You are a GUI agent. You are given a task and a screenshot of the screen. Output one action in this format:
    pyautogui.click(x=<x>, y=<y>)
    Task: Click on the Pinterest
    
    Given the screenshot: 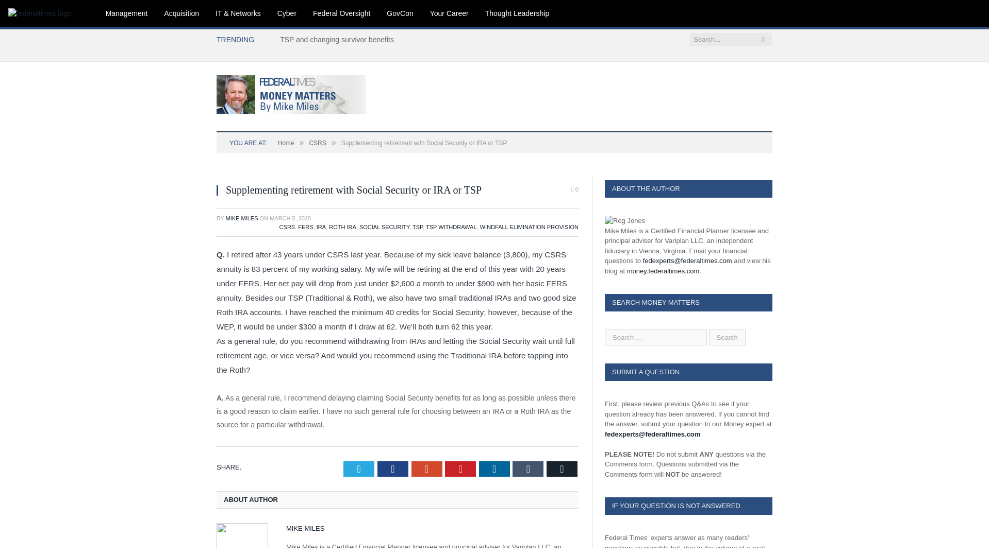 What is the action you would take?
    pyautogui.click(x=460, y=468)
    